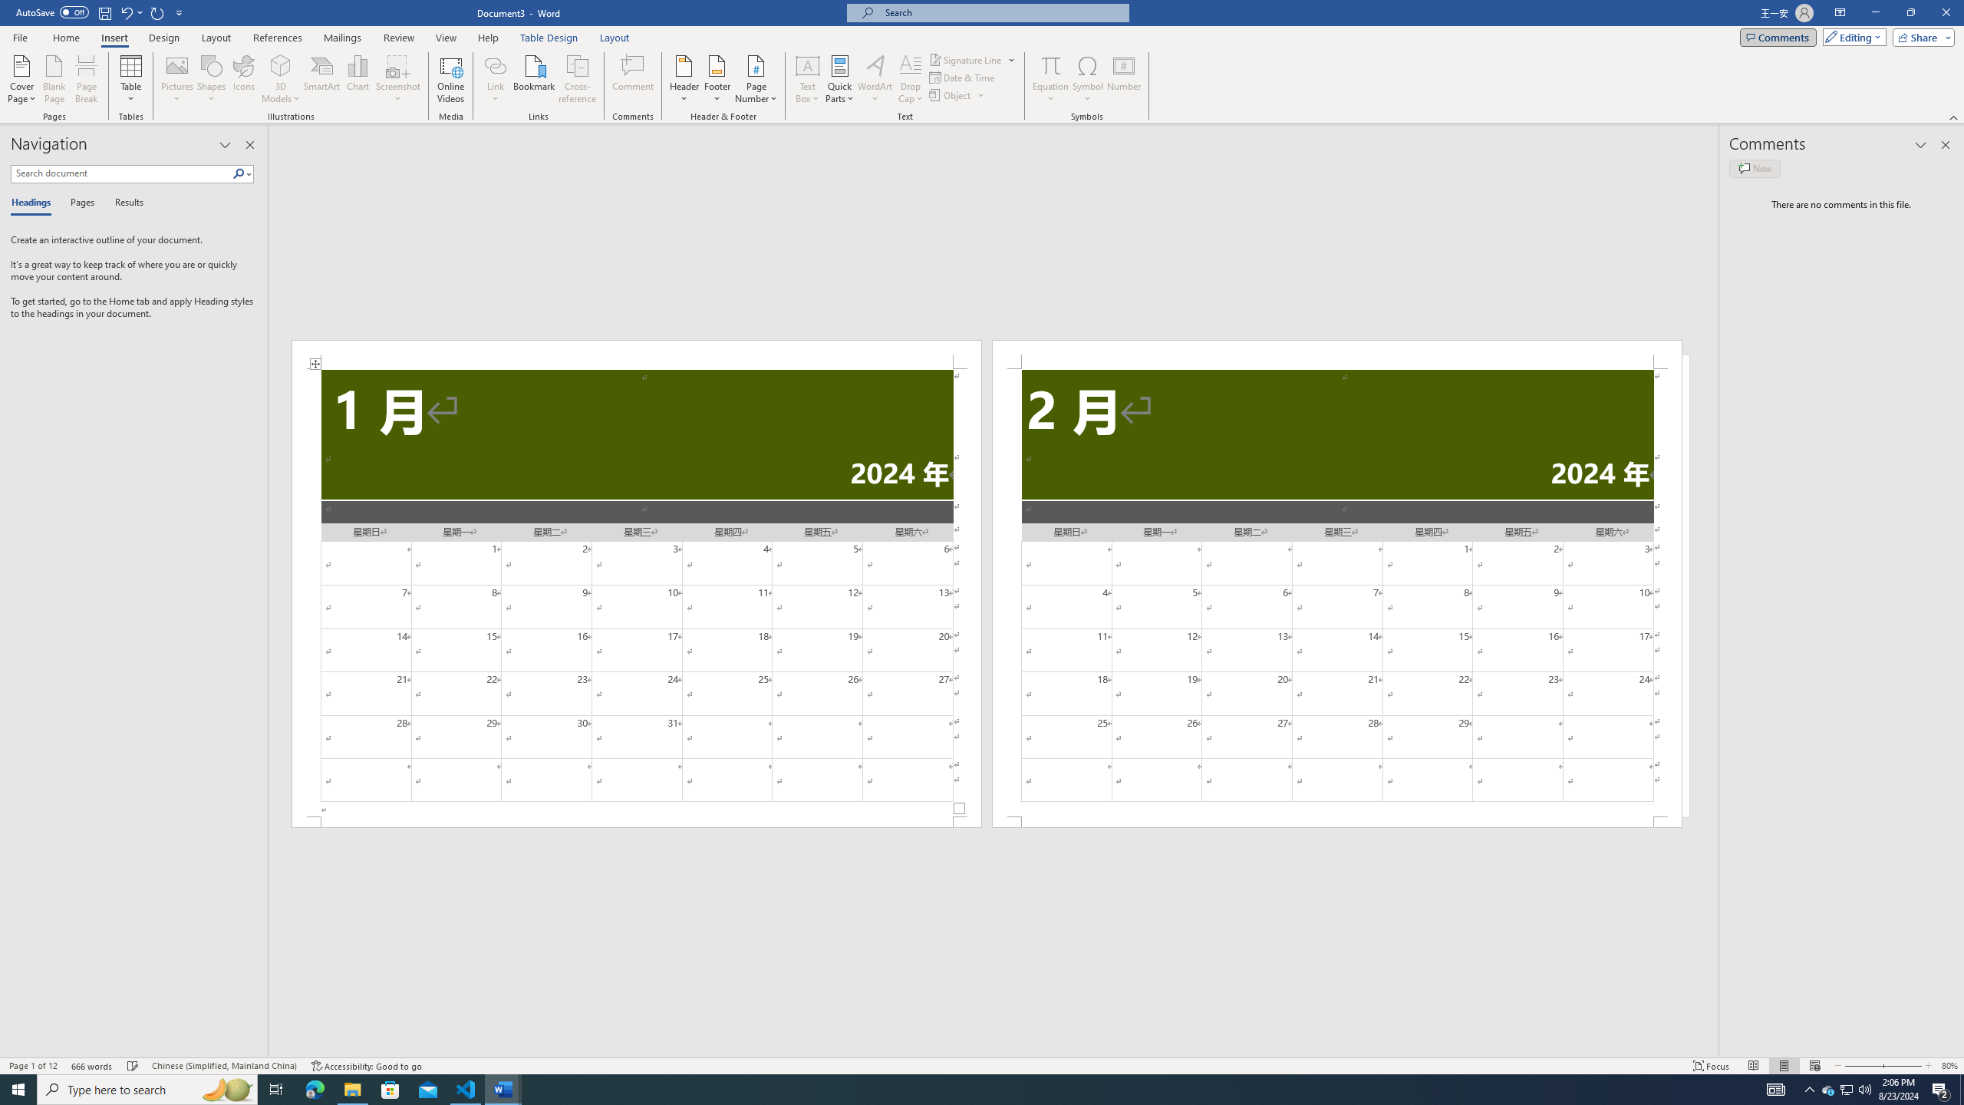 This screenshot has height=1105, width=1964. I want to click on Equation, so click(1051, 65).